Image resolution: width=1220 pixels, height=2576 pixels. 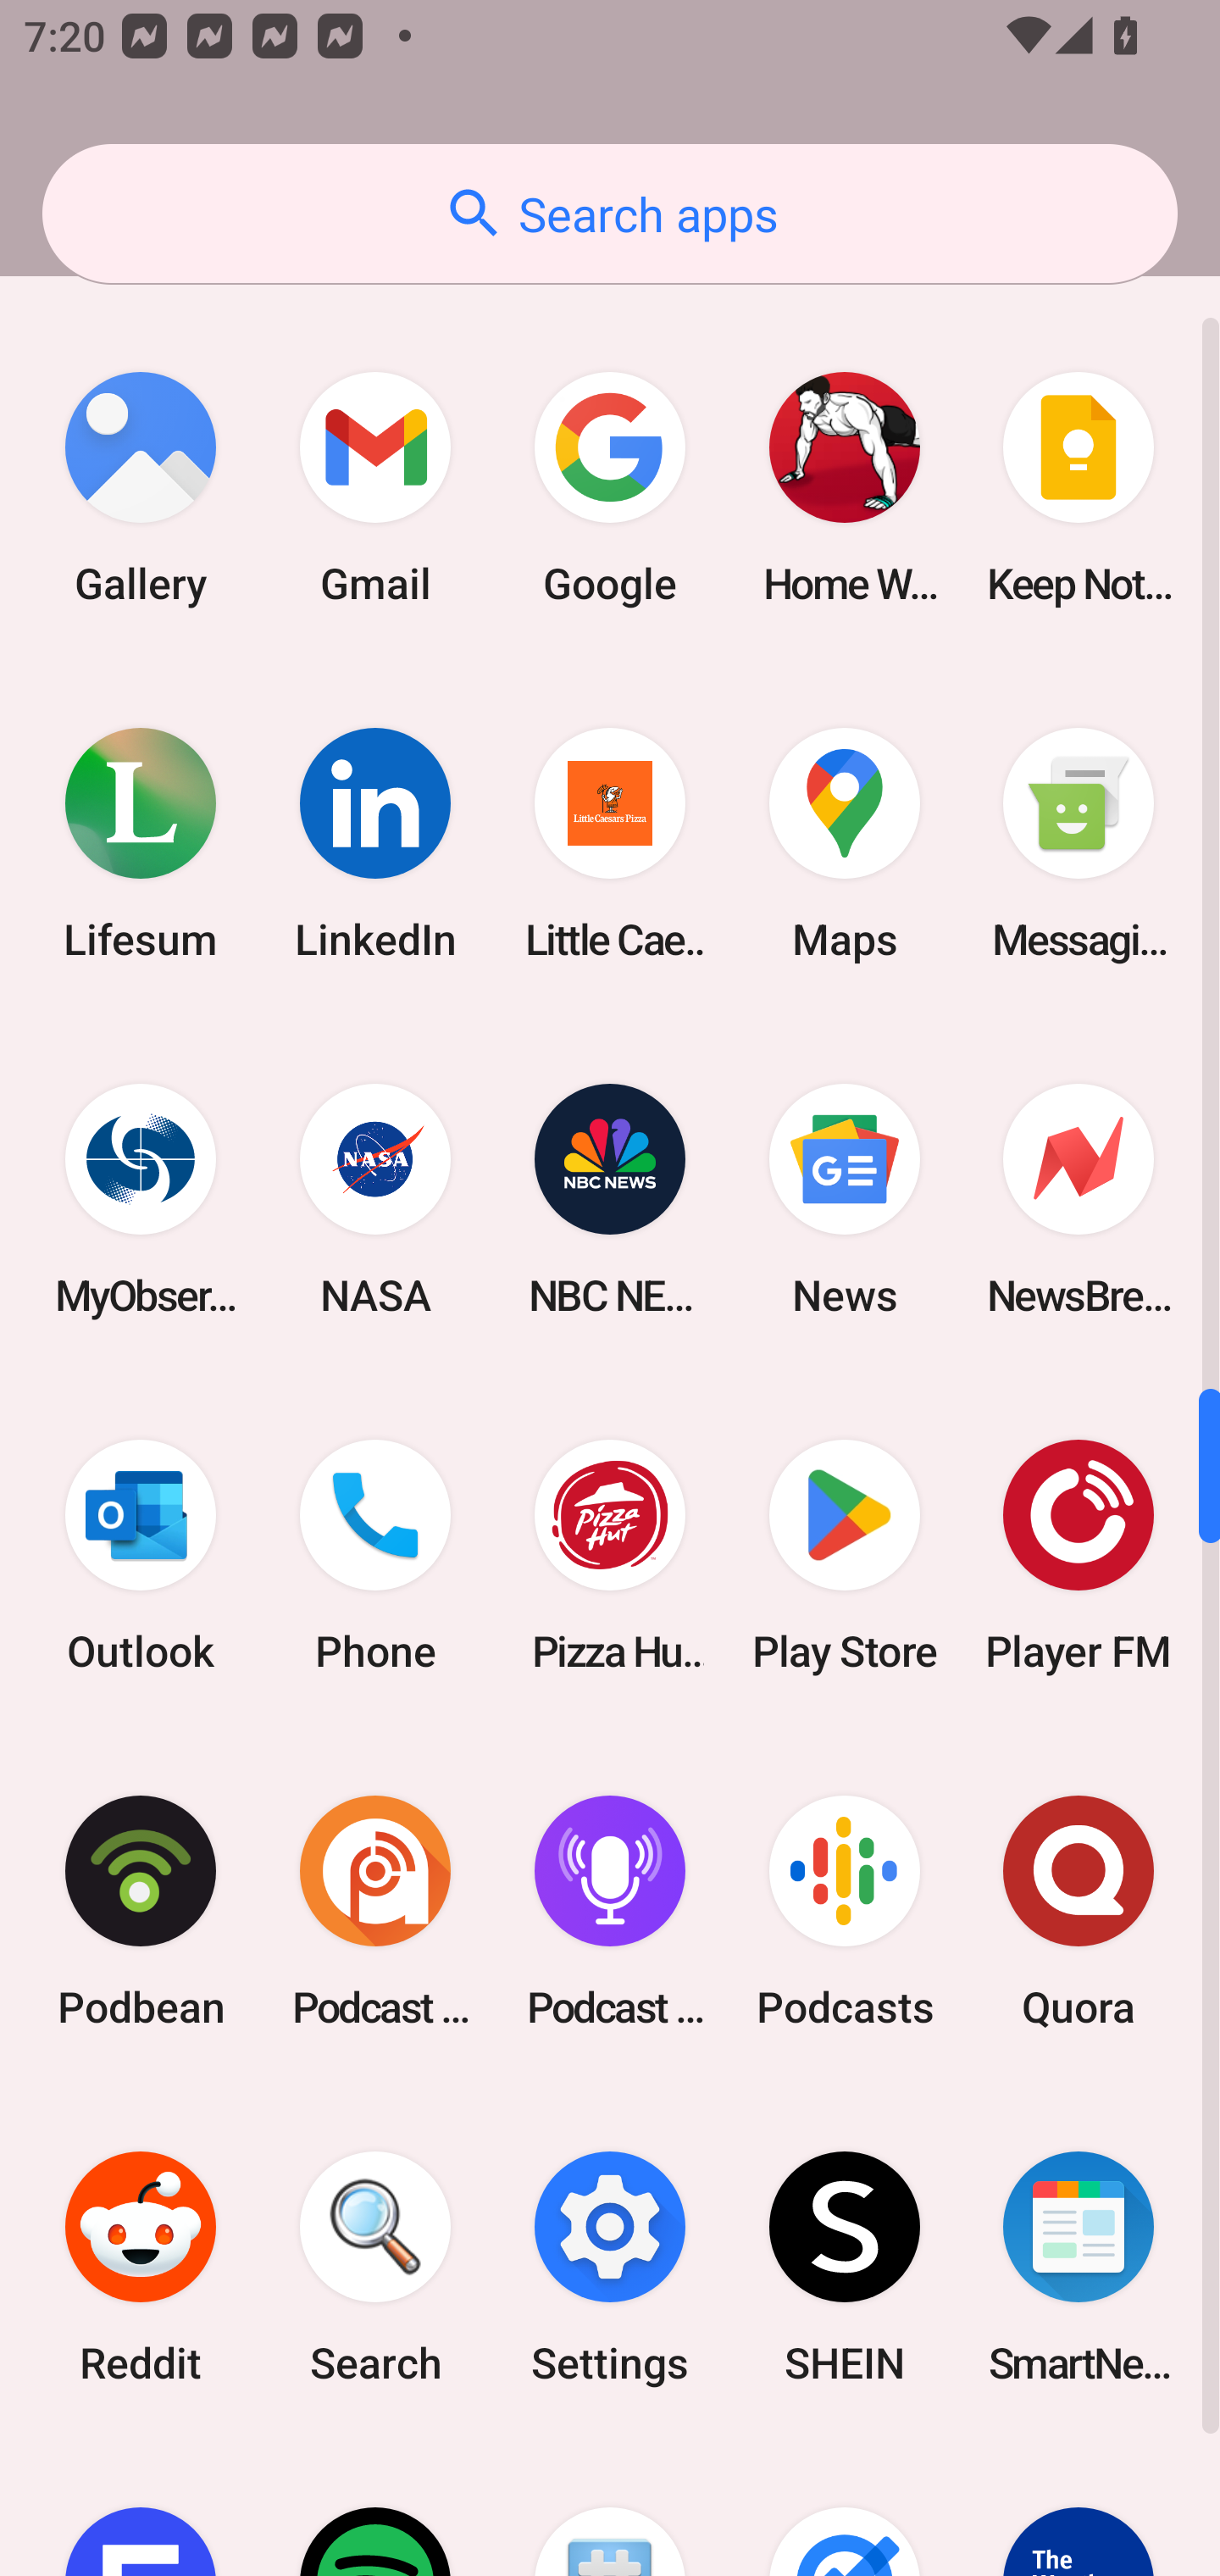 I want to click on Podcast Player, so click(x=610, y=1911).